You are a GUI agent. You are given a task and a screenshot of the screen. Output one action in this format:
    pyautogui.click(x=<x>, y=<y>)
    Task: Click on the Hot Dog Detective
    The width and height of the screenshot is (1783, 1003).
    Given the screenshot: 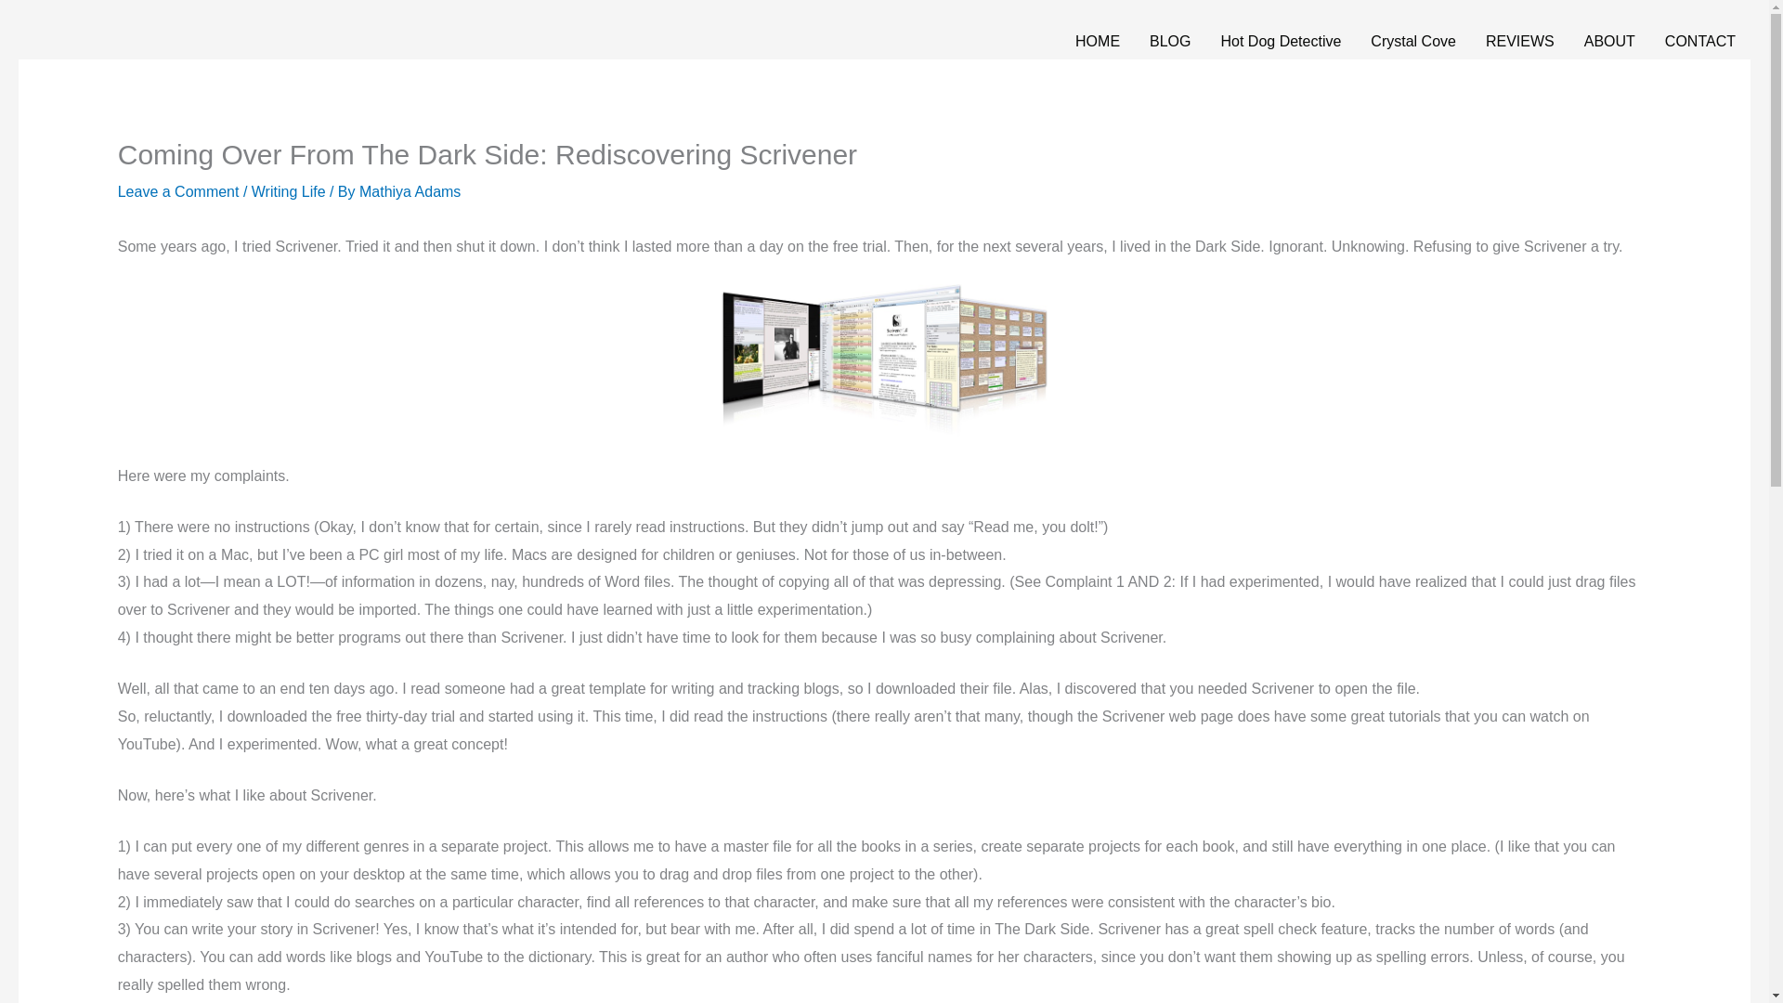 What is the action you would take?
    pyautogui.click(x=1282, y=41)
    